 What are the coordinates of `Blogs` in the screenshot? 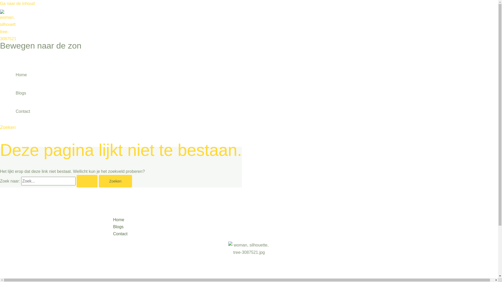 It's located at (23, 93).